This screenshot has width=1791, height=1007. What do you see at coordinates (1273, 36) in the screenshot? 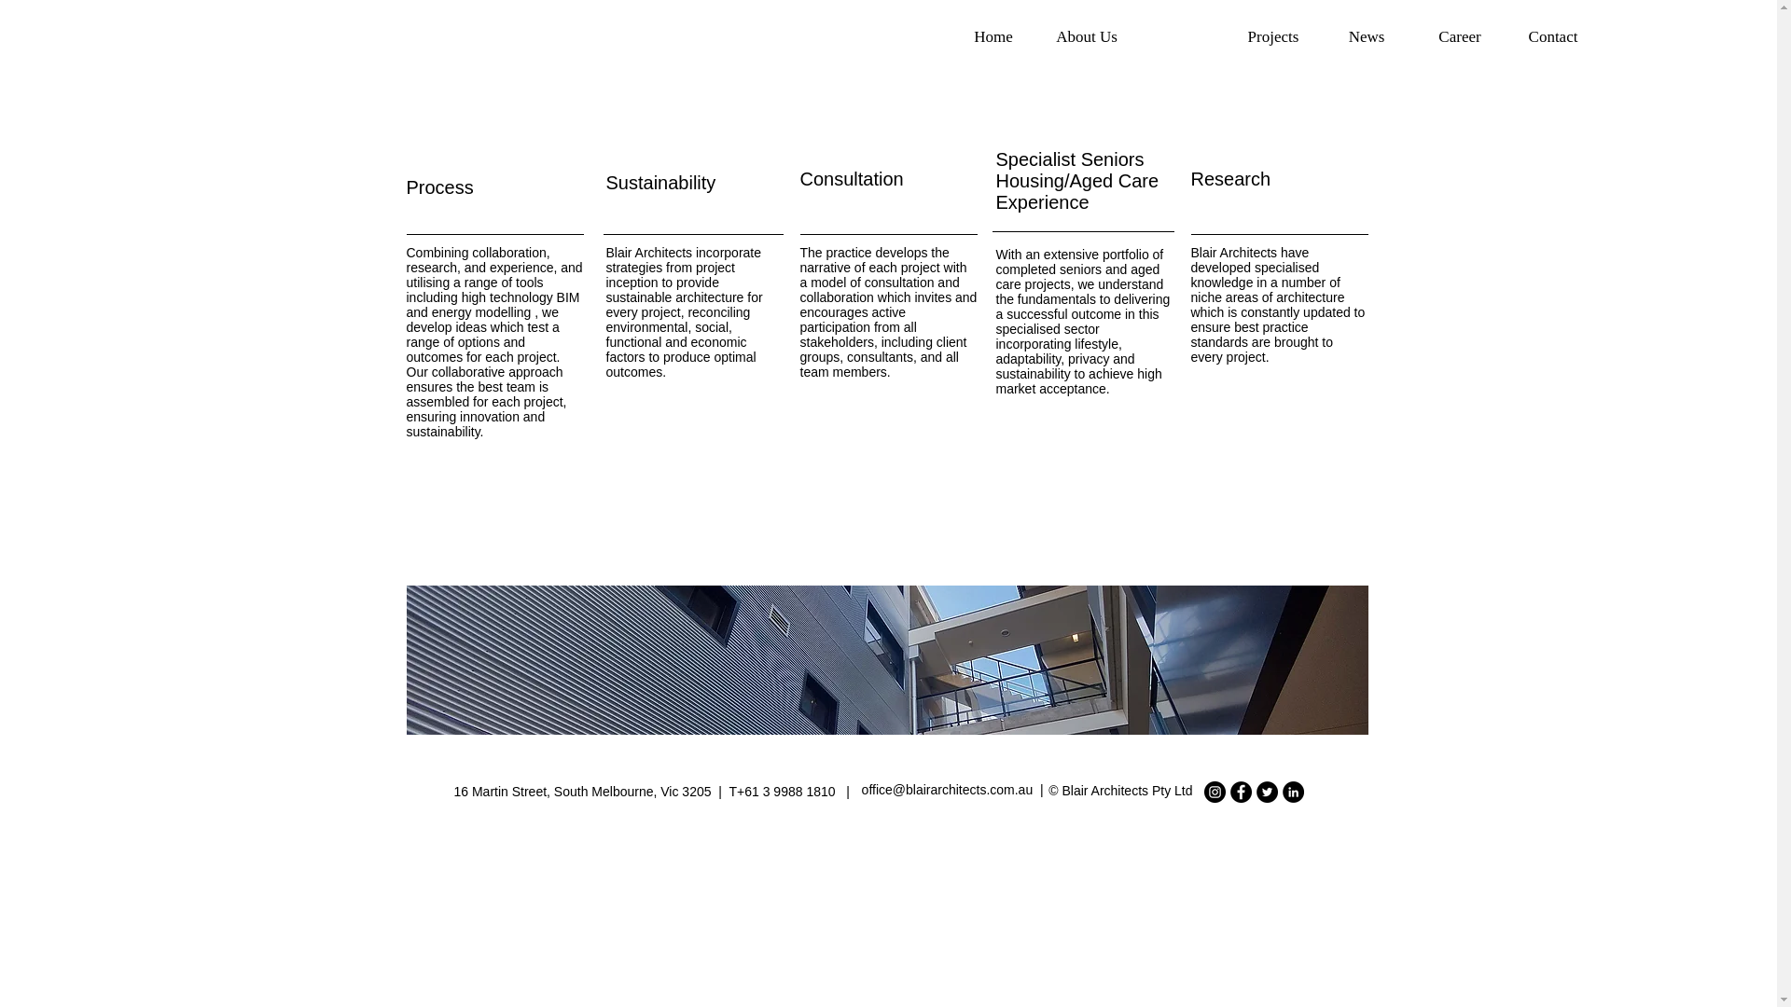
I see `Projects` at bounding box center [1273, 36].